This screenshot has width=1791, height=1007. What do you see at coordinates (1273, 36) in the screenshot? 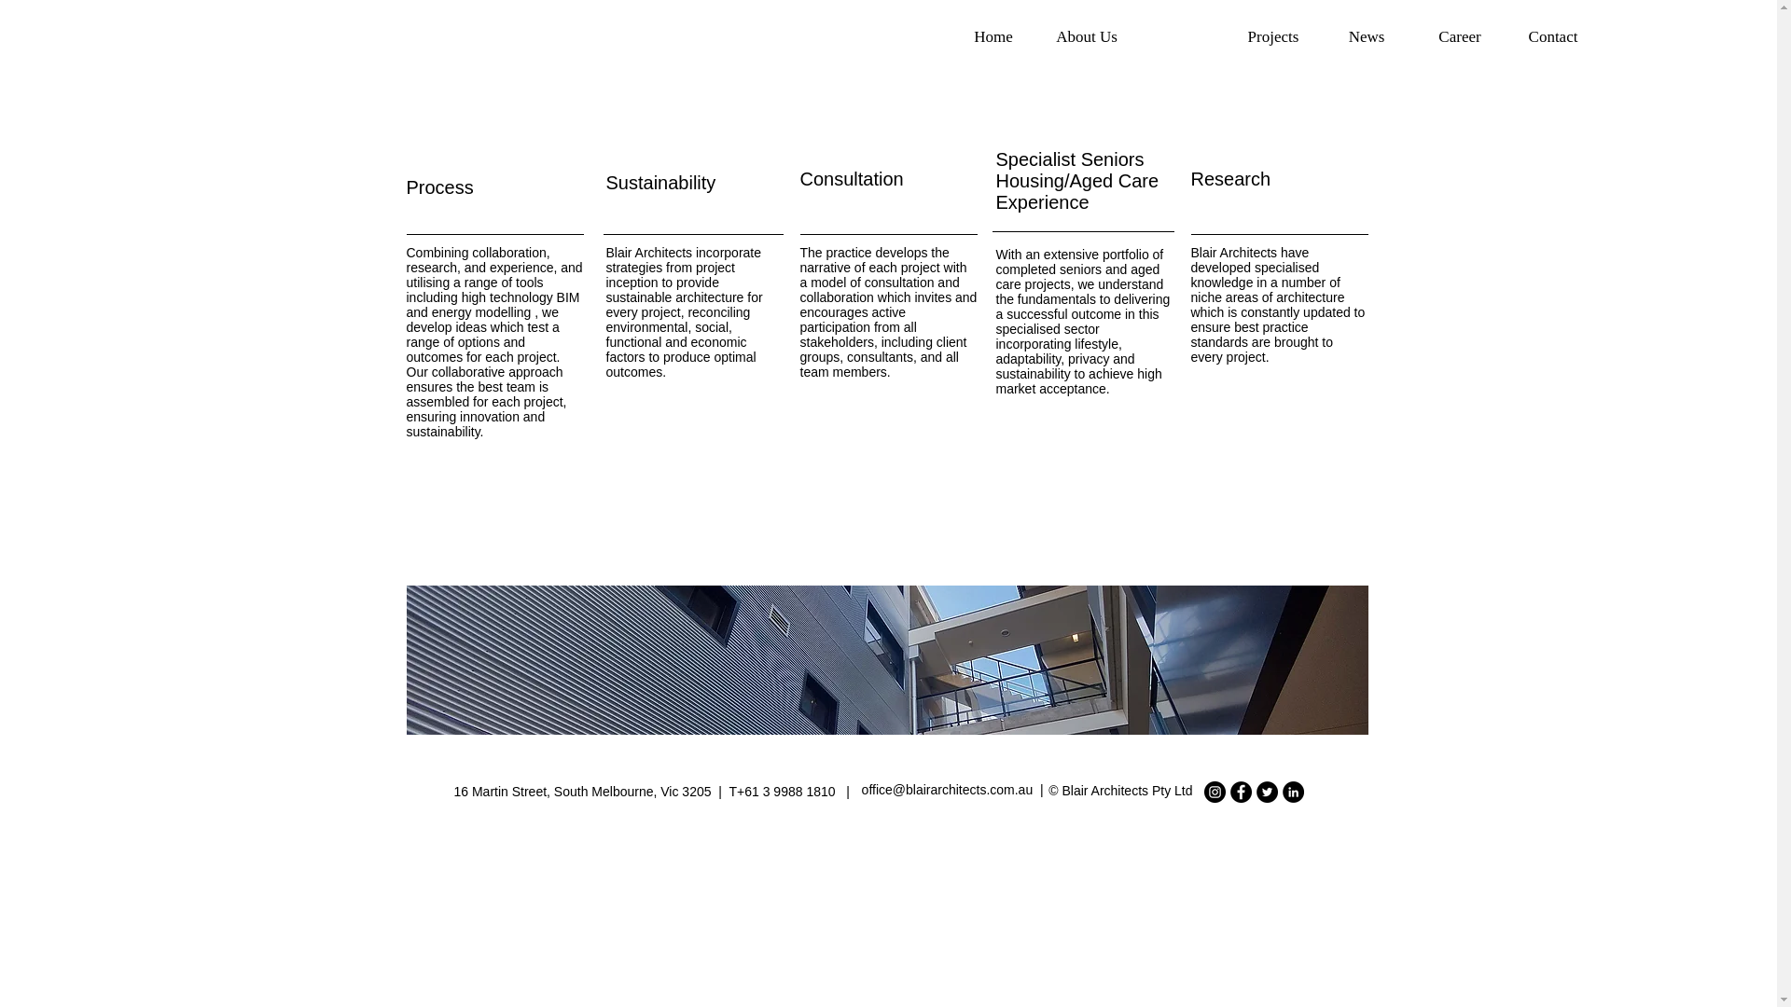
I see `Projects` at bounding box center [1273, 36].